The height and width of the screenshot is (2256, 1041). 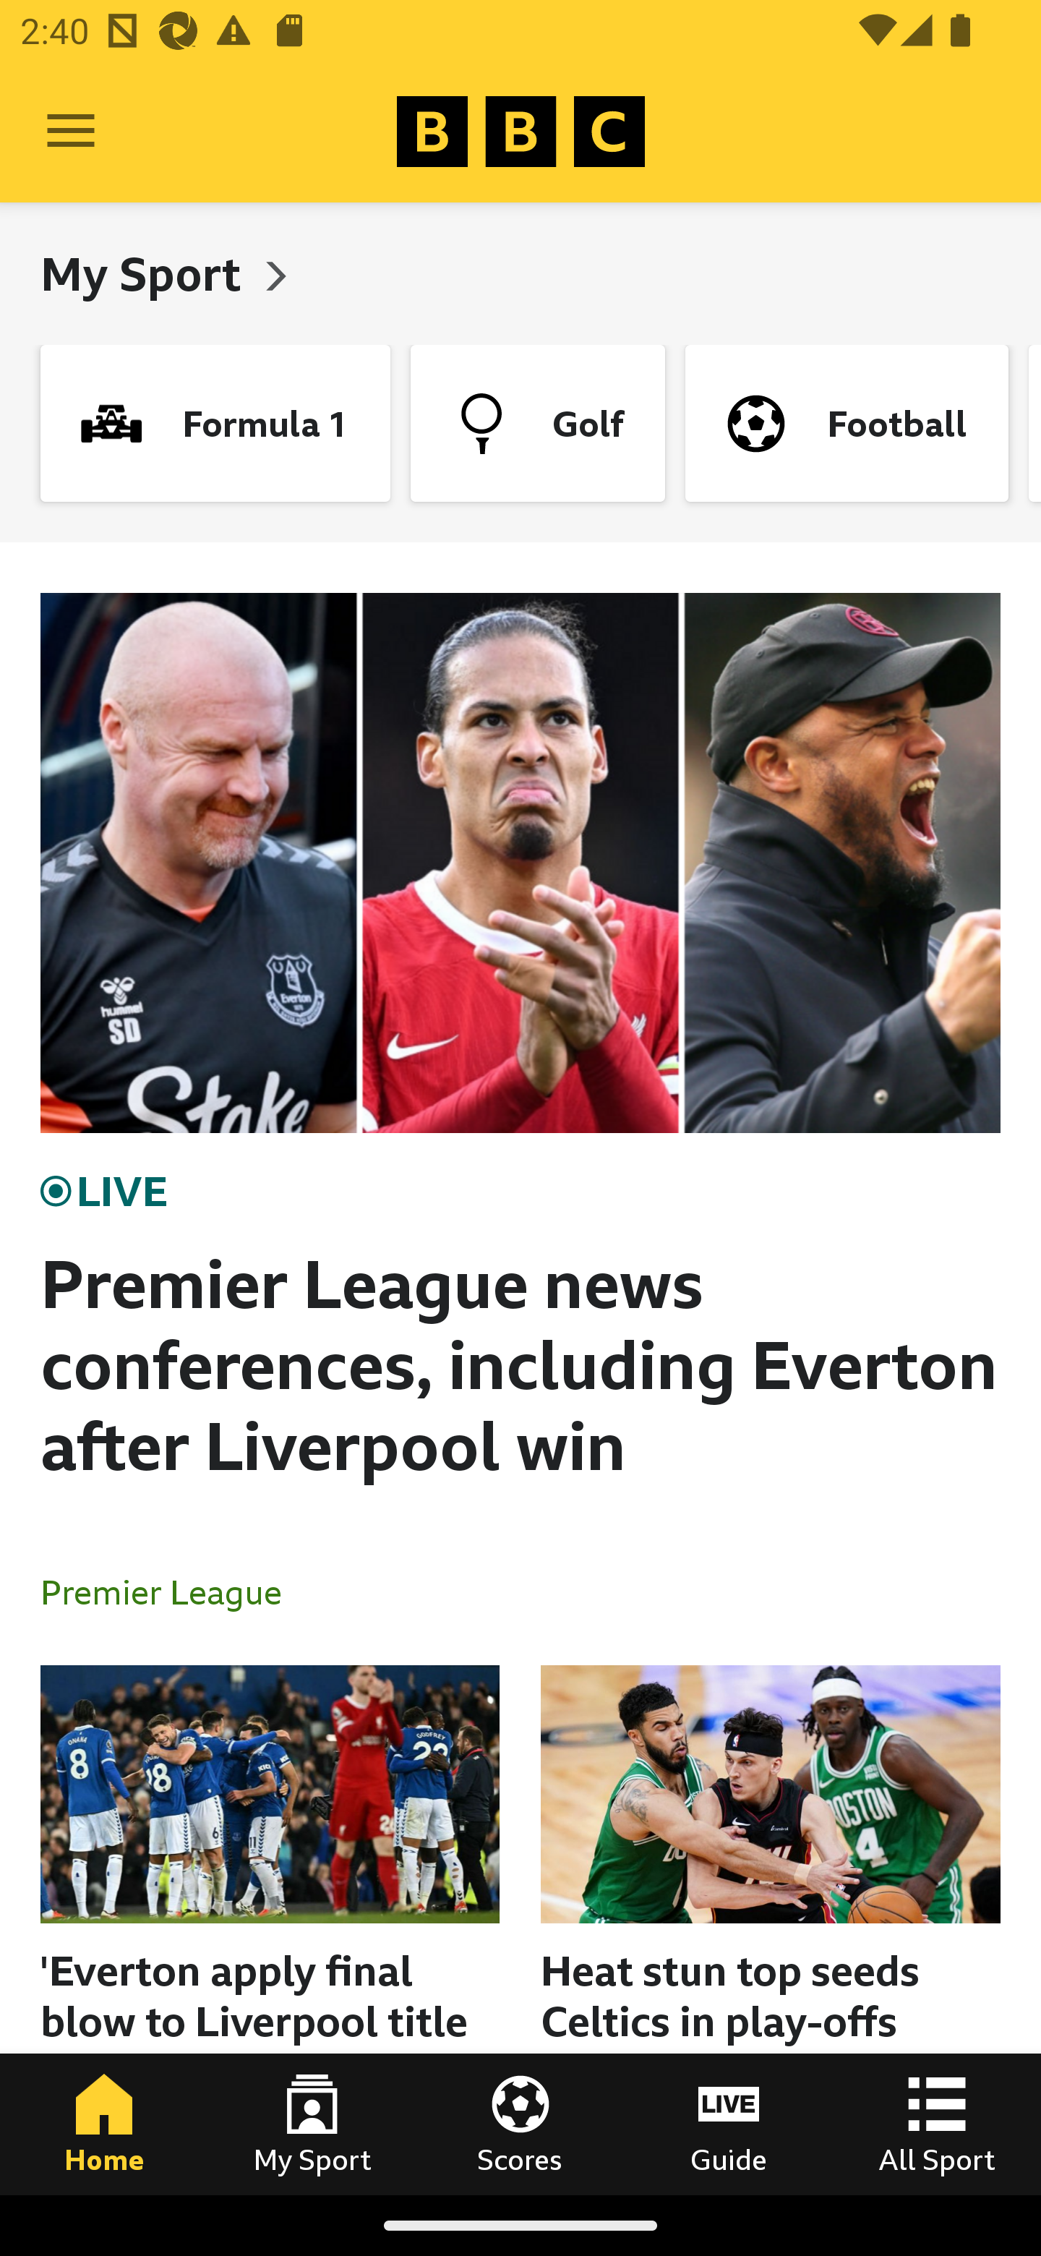 I want to click on Guide, so click(x=729, y=2124).